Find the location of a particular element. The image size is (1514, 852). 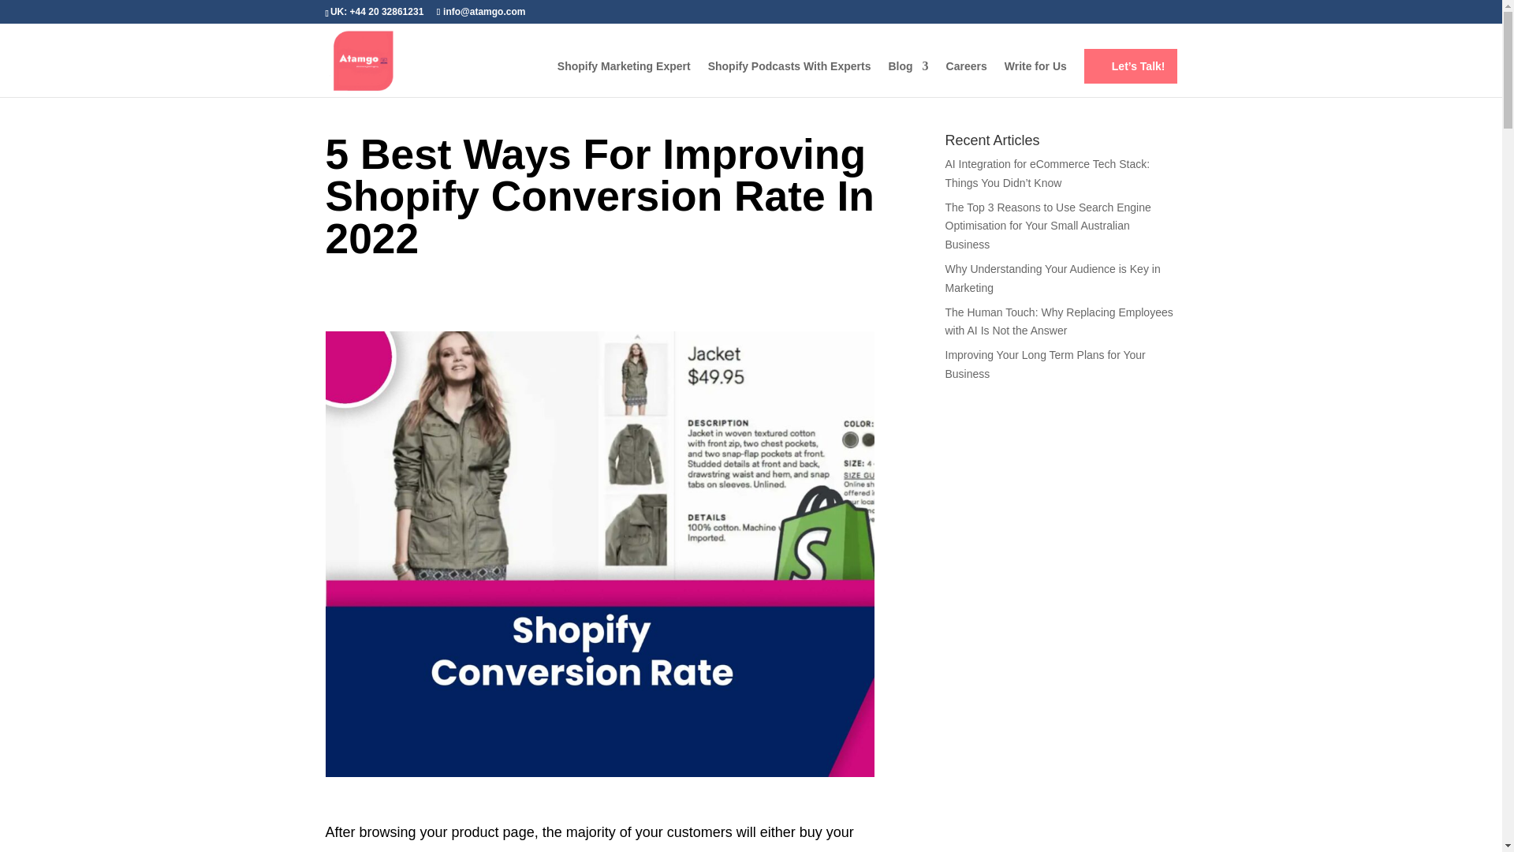

Improving Your Long Term Plans for Your Business is located at coordinates (1044, 364).